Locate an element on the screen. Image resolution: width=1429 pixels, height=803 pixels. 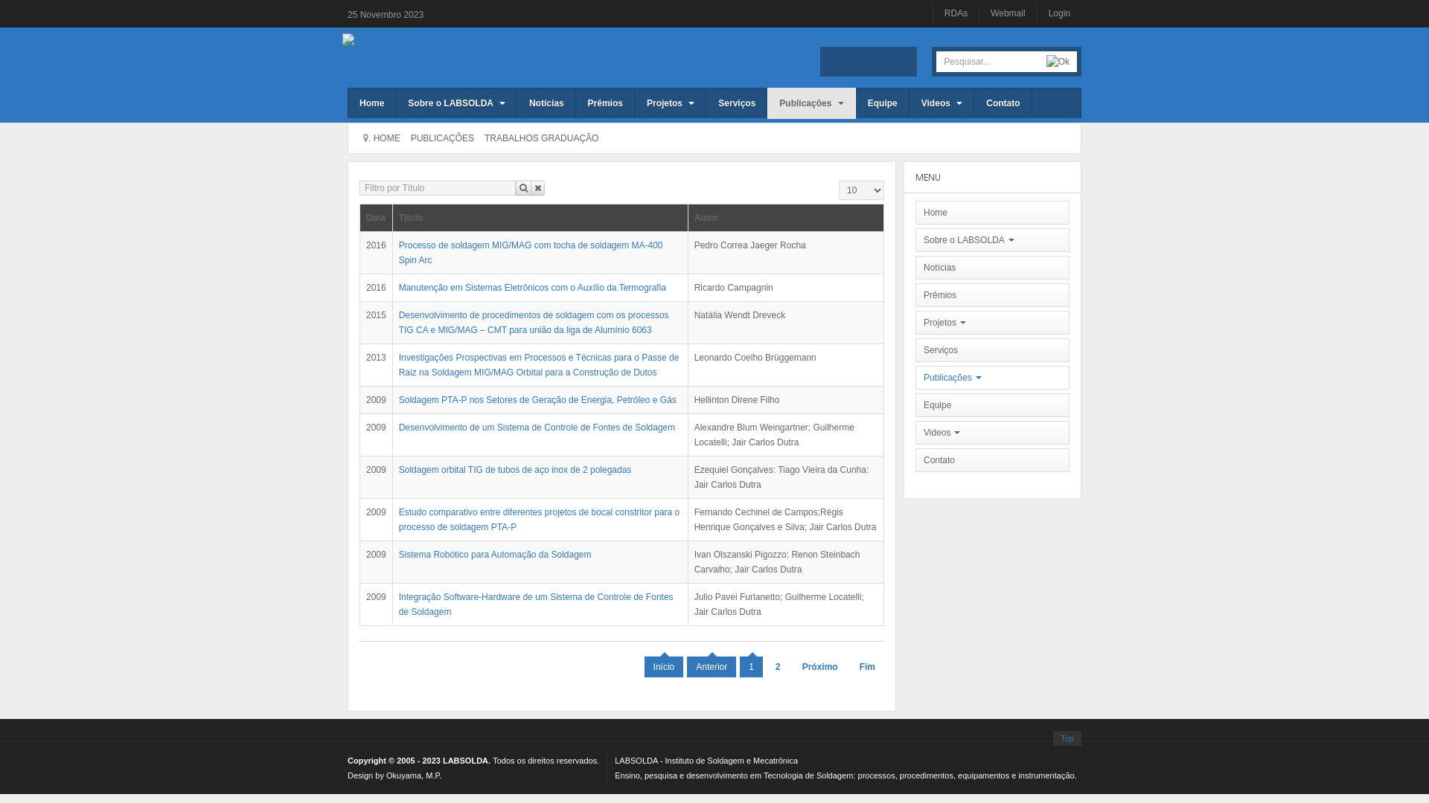
Login is located at coordinates (1060, 13).